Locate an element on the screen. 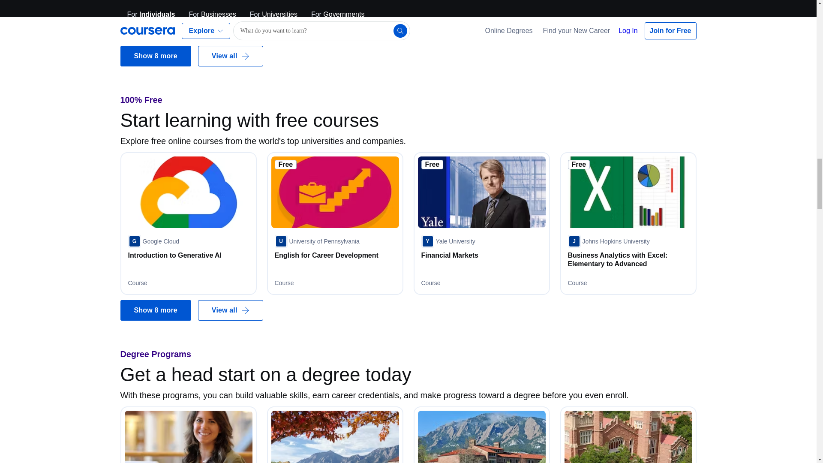  Microsoft is located at coordinates (147, 1).